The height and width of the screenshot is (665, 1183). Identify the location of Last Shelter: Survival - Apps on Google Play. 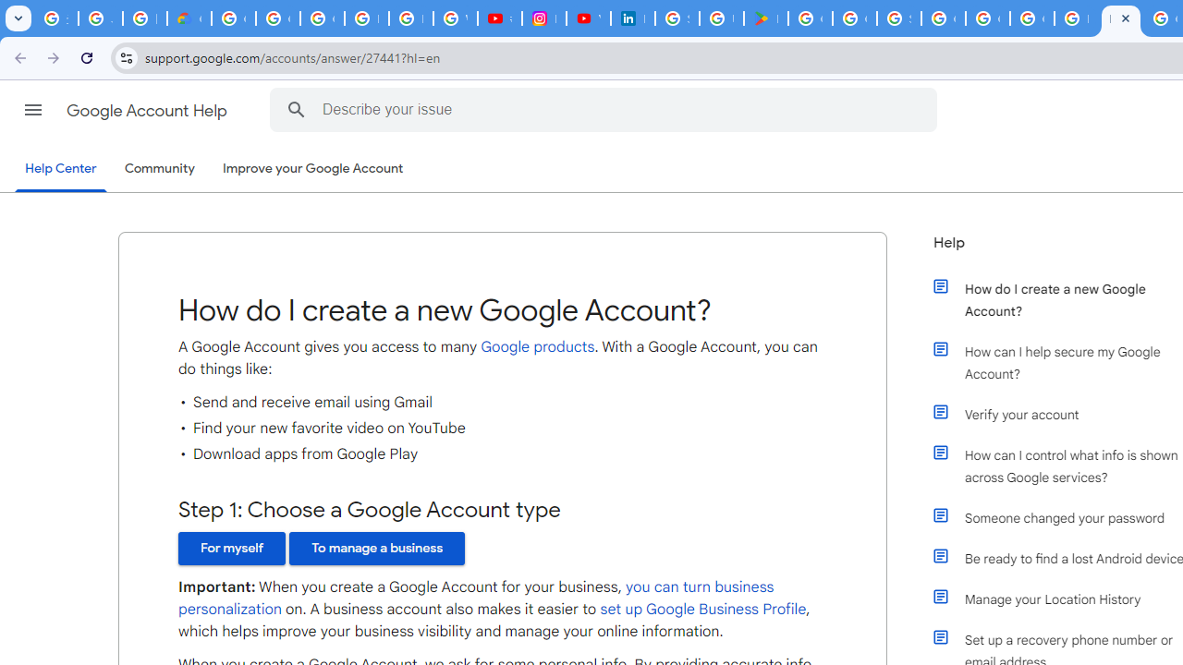
(765, 18).